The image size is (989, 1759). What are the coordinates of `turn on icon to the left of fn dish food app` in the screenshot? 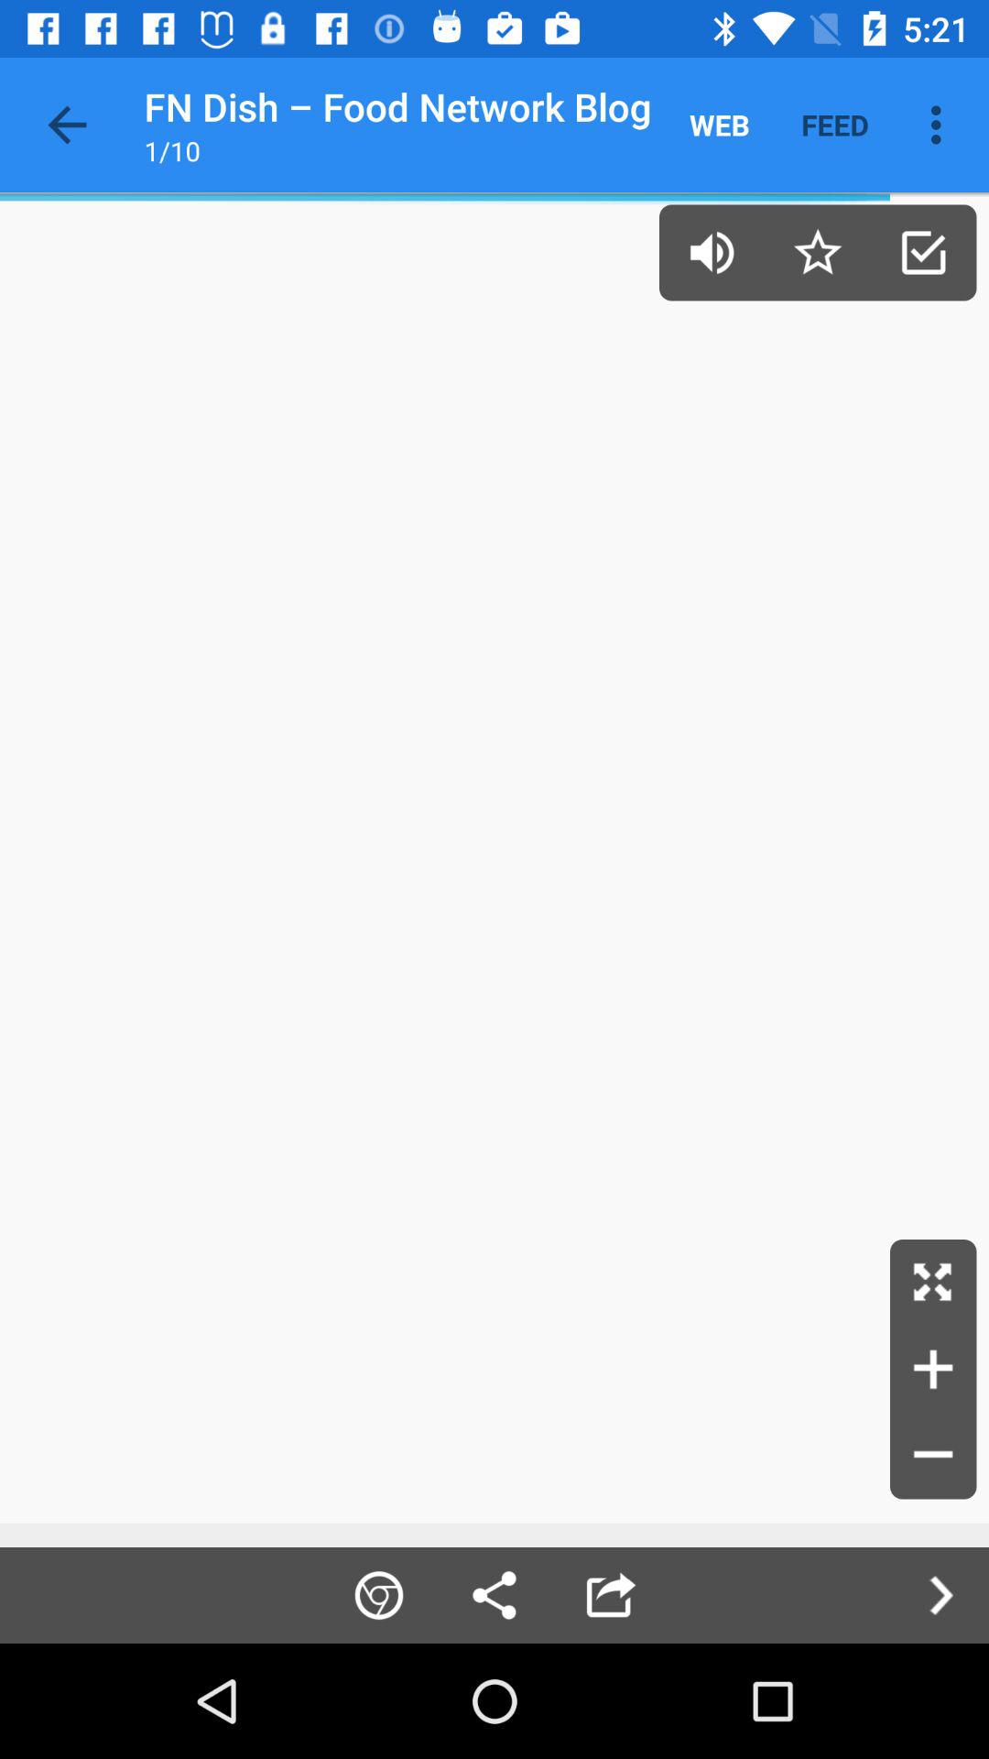 It's located at (67, 125).